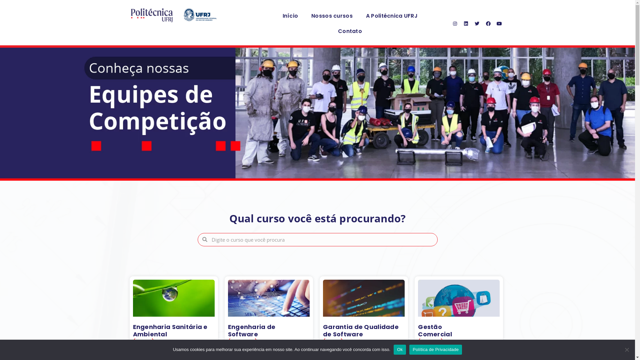  I want to click on Contato, so click(350, 31).